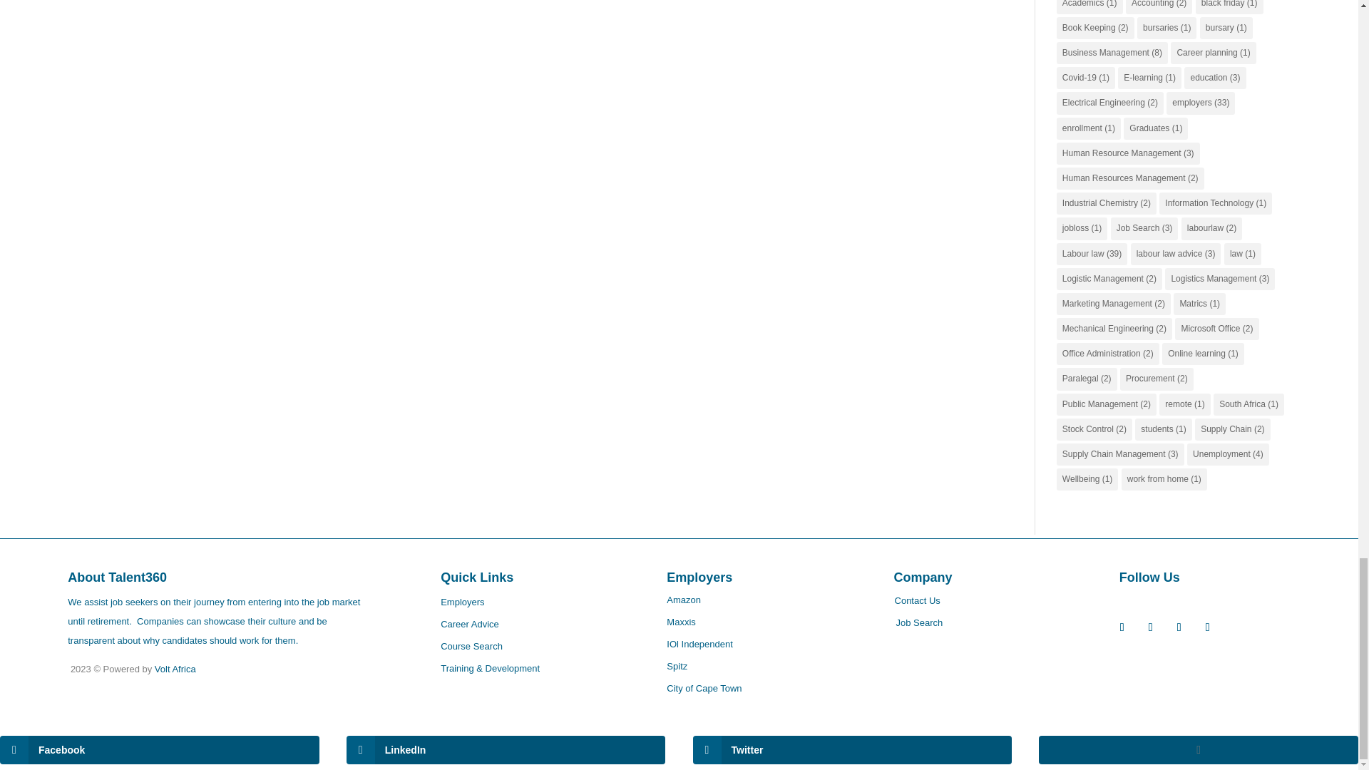 The image size is (1369, 770). Describe the element at coordinates (1179, 627) in the screenshot. I see `Follow on LinkedIn` at that location.